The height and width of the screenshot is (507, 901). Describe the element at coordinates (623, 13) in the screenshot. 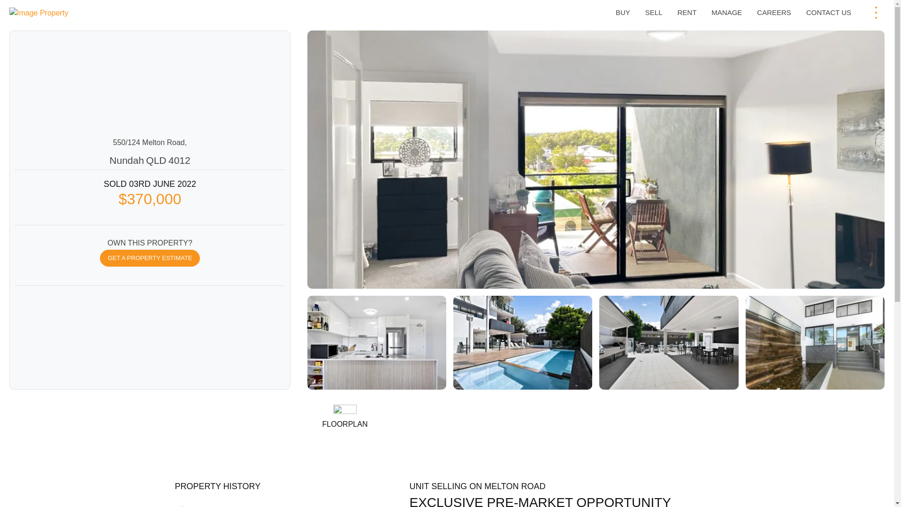

I see `BUY` at that location.